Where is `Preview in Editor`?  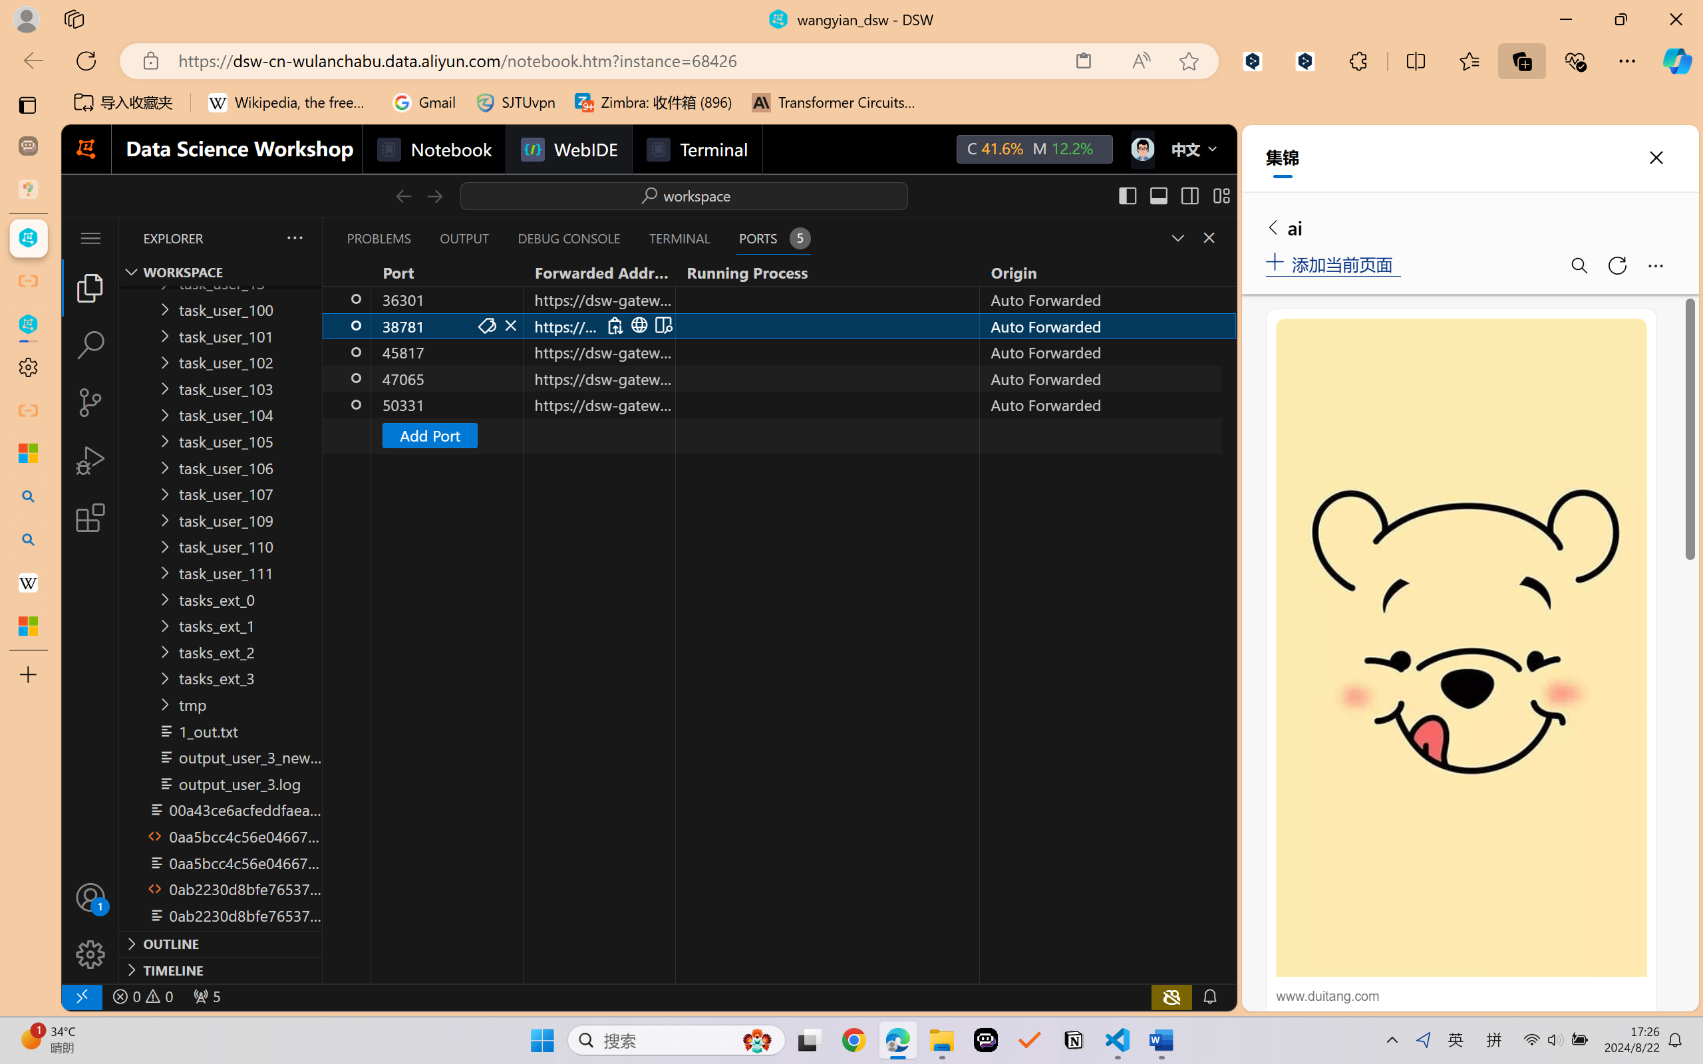 Preview in Editor is located at coordinates (662, 325).